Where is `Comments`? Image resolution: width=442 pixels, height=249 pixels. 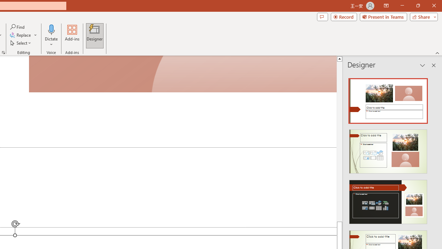 Comments is located at coordinates (322, 17).